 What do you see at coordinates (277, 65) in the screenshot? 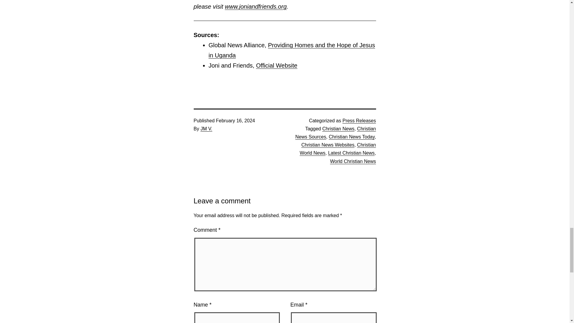
I see `Official Website` at bounding box center [277, 65].